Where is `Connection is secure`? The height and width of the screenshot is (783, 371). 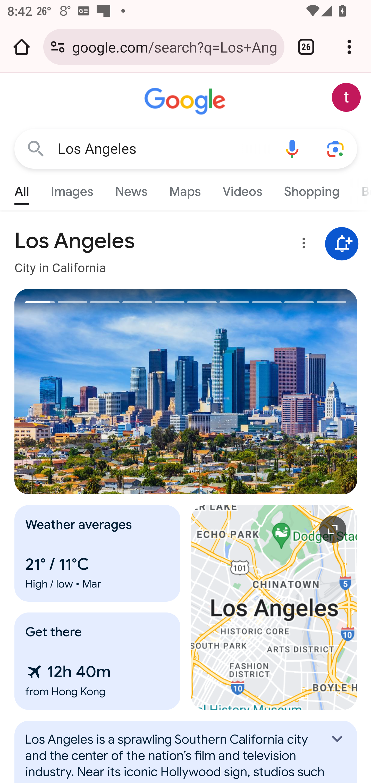
Connection is secure is located at coordinates (58, 47).